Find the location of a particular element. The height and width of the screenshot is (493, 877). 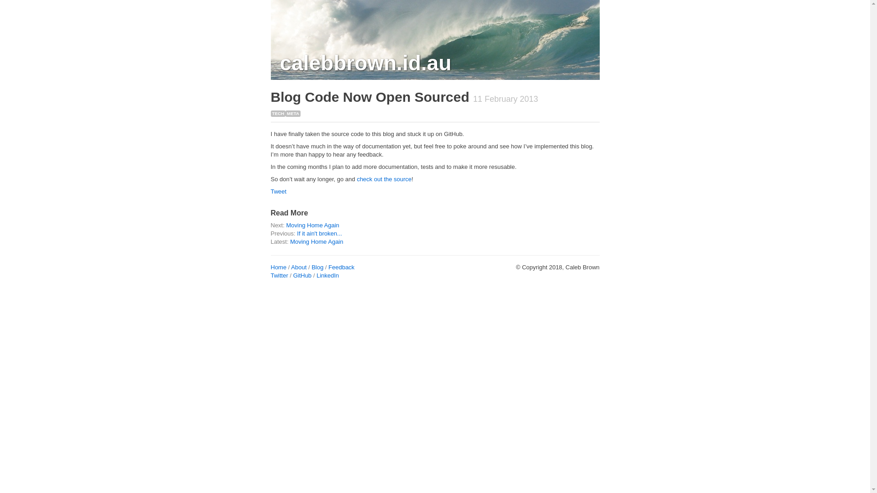

Home is located at coordinates (279, 267).